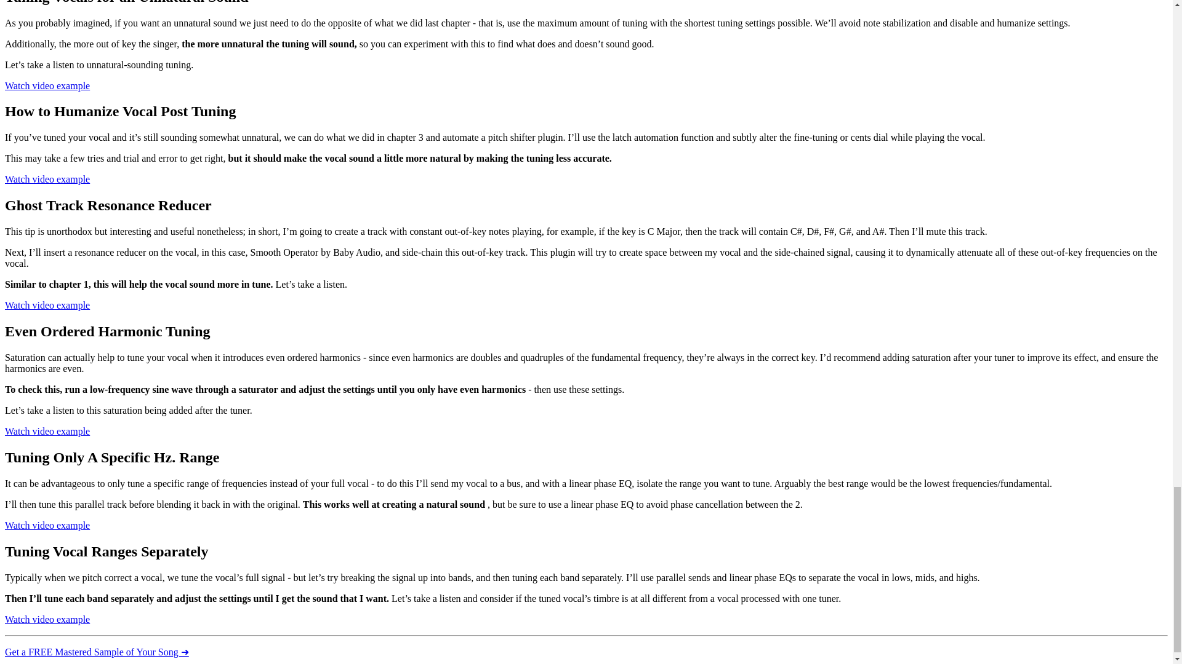 The height and width of the screenshot is (664, 1182). What do you see at coordinates (47, 305) in the screenshot?
I see `Watch video example` at bounding box center [47, 305].